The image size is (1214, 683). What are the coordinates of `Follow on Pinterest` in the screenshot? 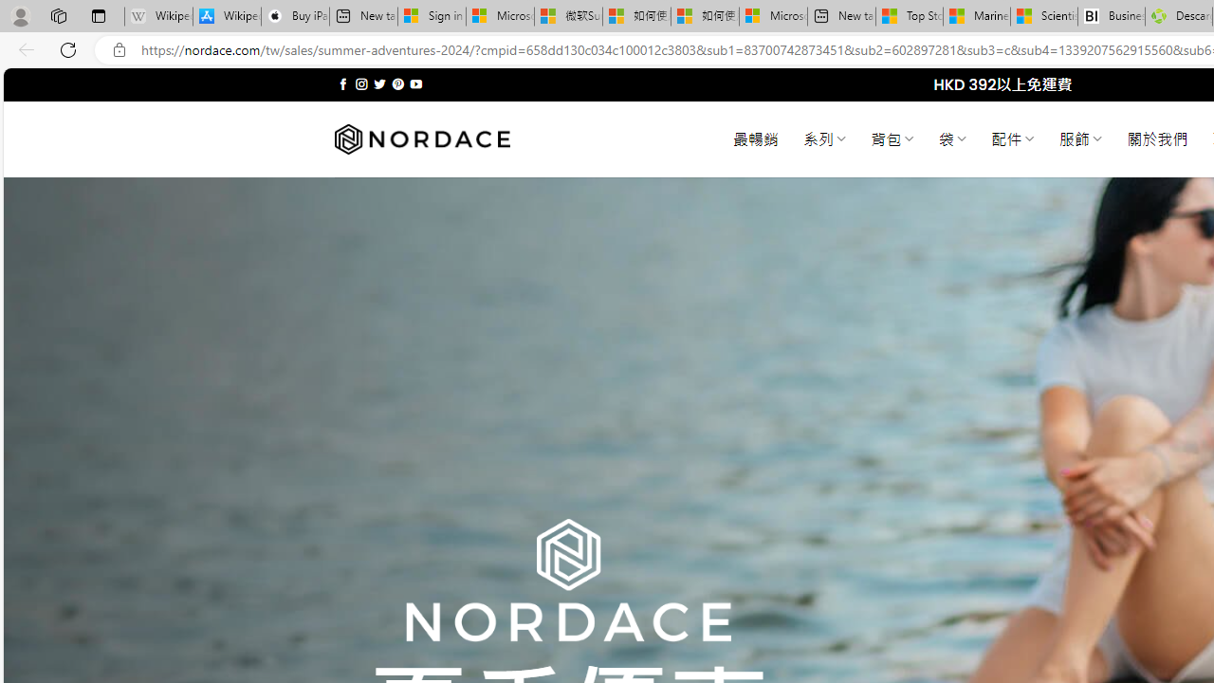 It's located at (398, 83).